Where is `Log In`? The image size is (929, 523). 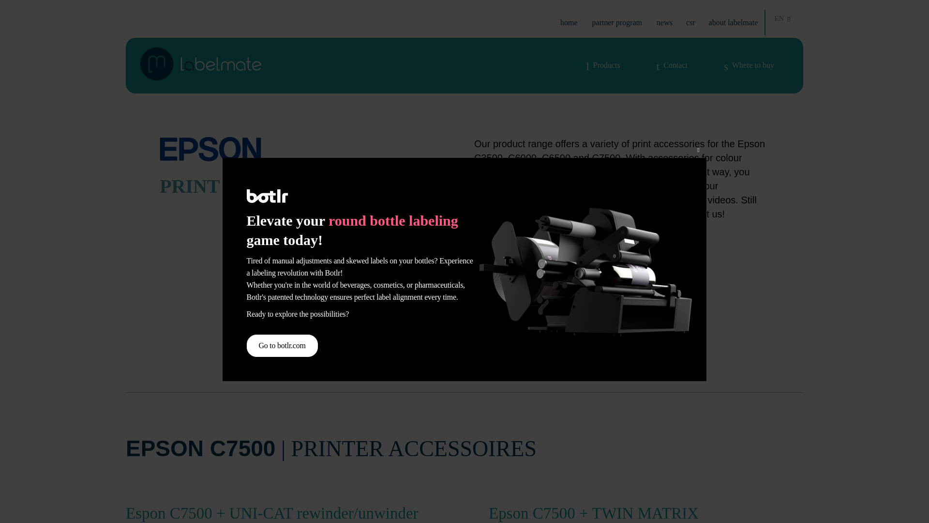 Log In is located at coordinates (522, 149).